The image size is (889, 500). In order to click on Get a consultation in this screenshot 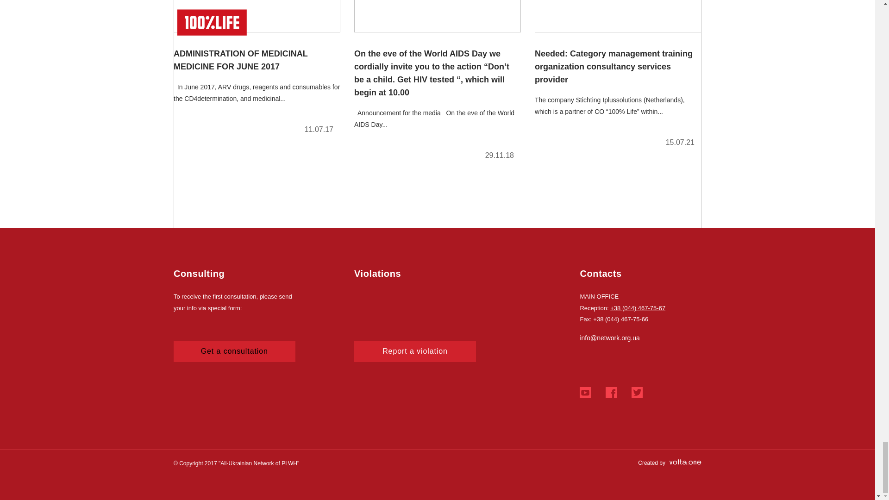, I will do `click(234, 351)`.